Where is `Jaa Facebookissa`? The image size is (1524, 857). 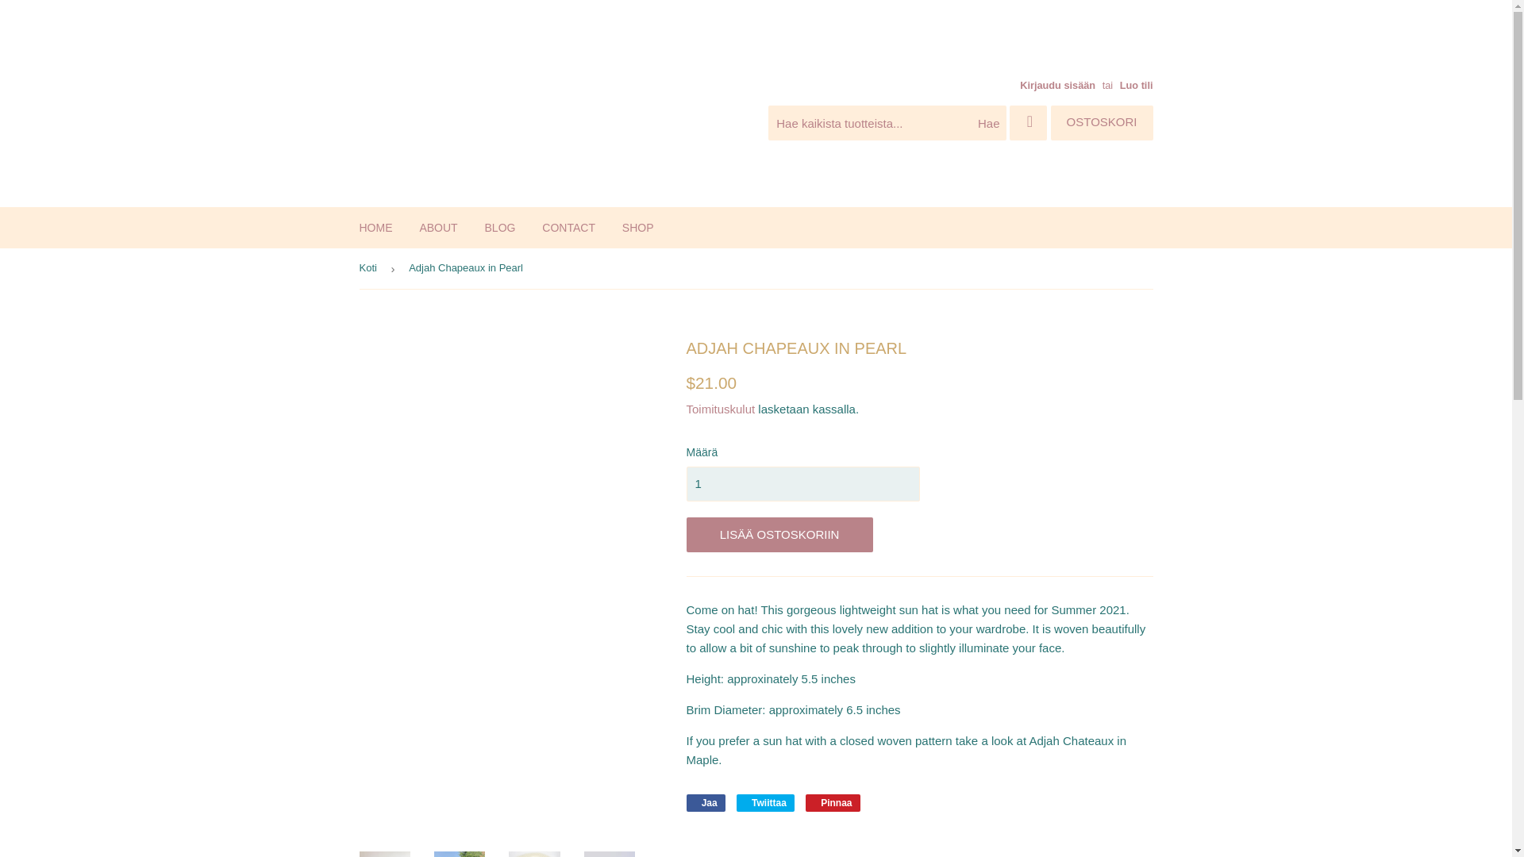 Jaa Facebookissa is located at coordinates (705, 803).